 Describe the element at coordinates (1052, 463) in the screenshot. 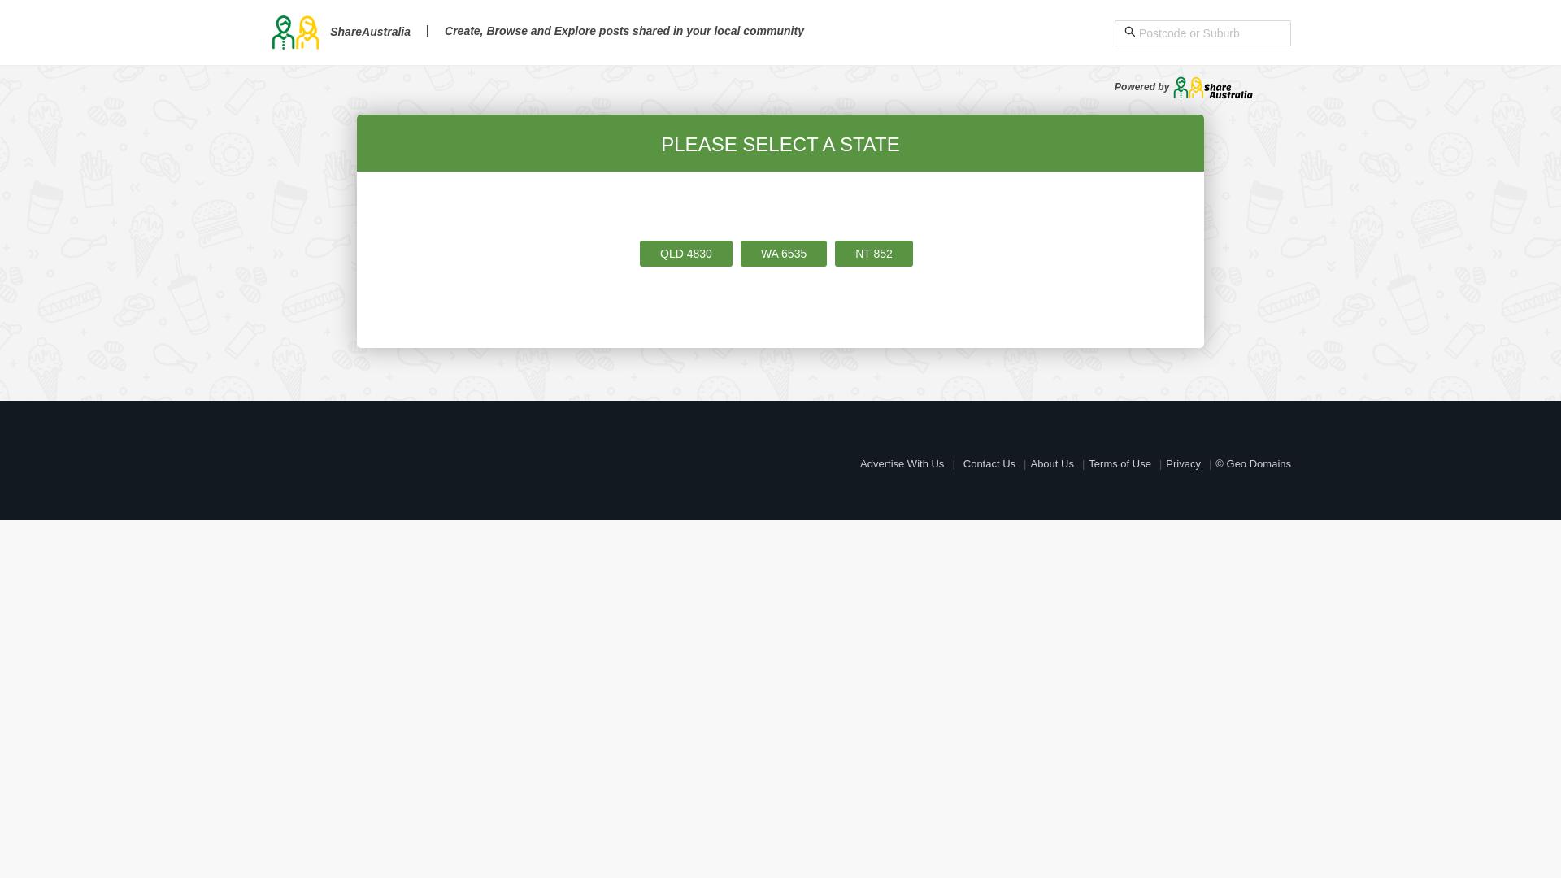

I see `About Us` at that location.